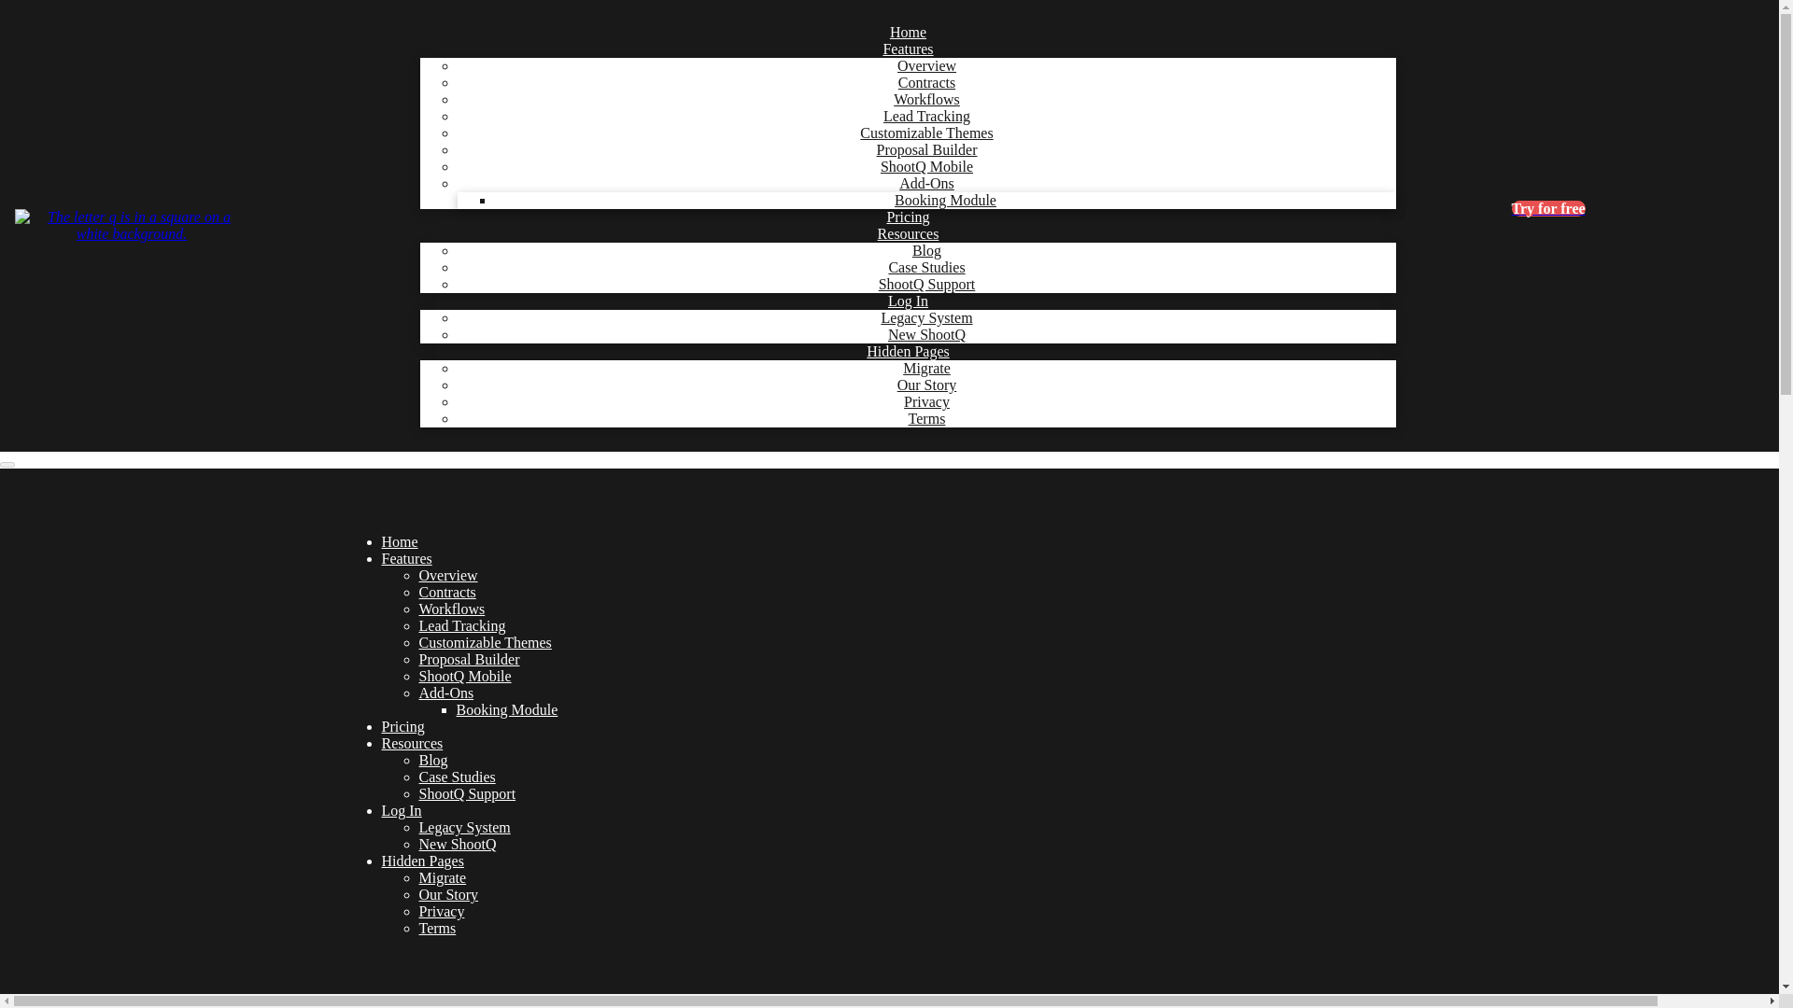  What do you see at coordinates (926, 99) in the screenshot?
I see `Workflows` at bounding box center [926, 99].